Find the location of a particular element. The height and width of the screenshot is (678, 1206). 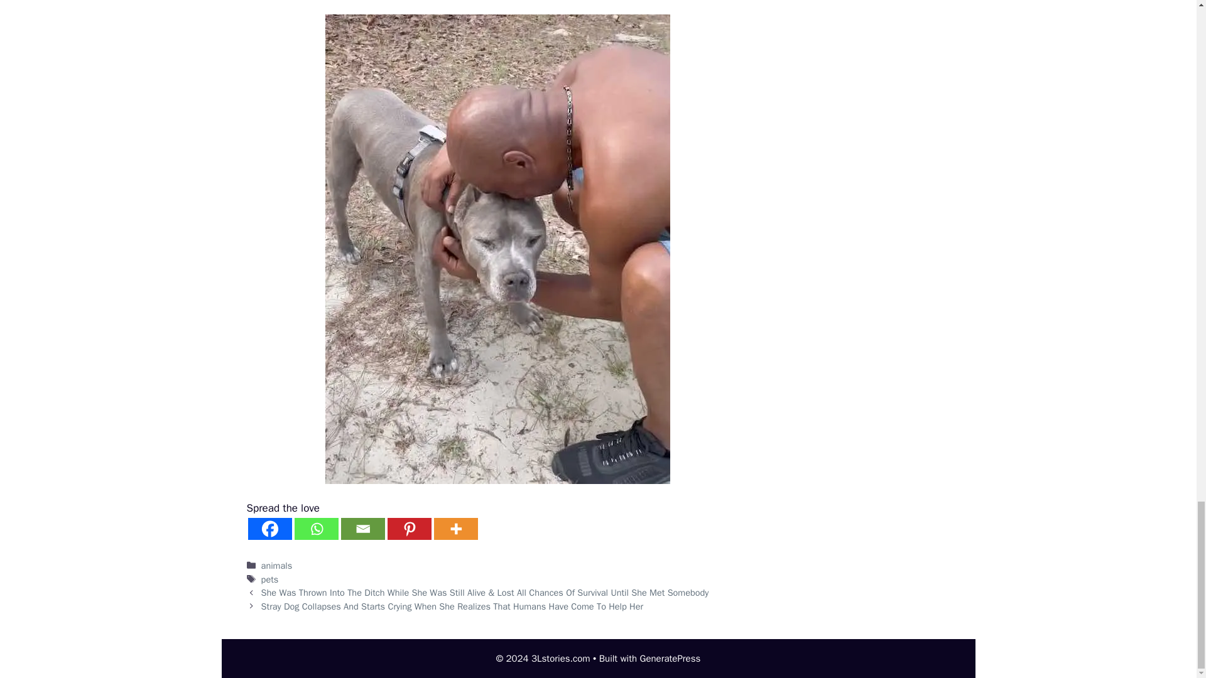

More is located at coordinates (455, 529).